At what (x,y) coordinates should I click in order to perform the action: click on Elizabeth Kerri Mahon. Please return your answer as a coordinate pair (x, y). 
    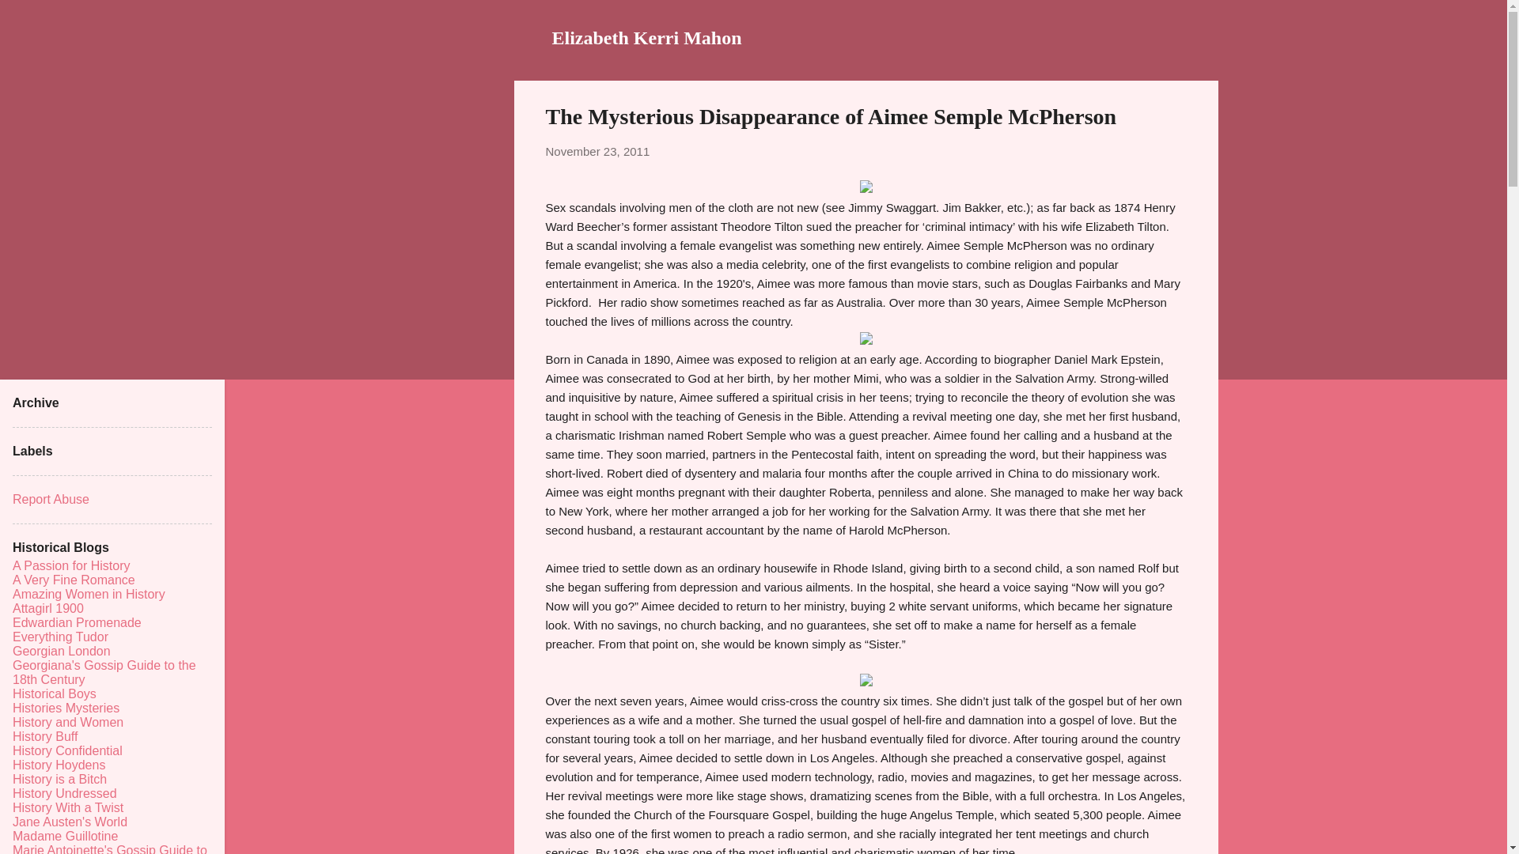
    Looking at the image, I should click on (647, 37).